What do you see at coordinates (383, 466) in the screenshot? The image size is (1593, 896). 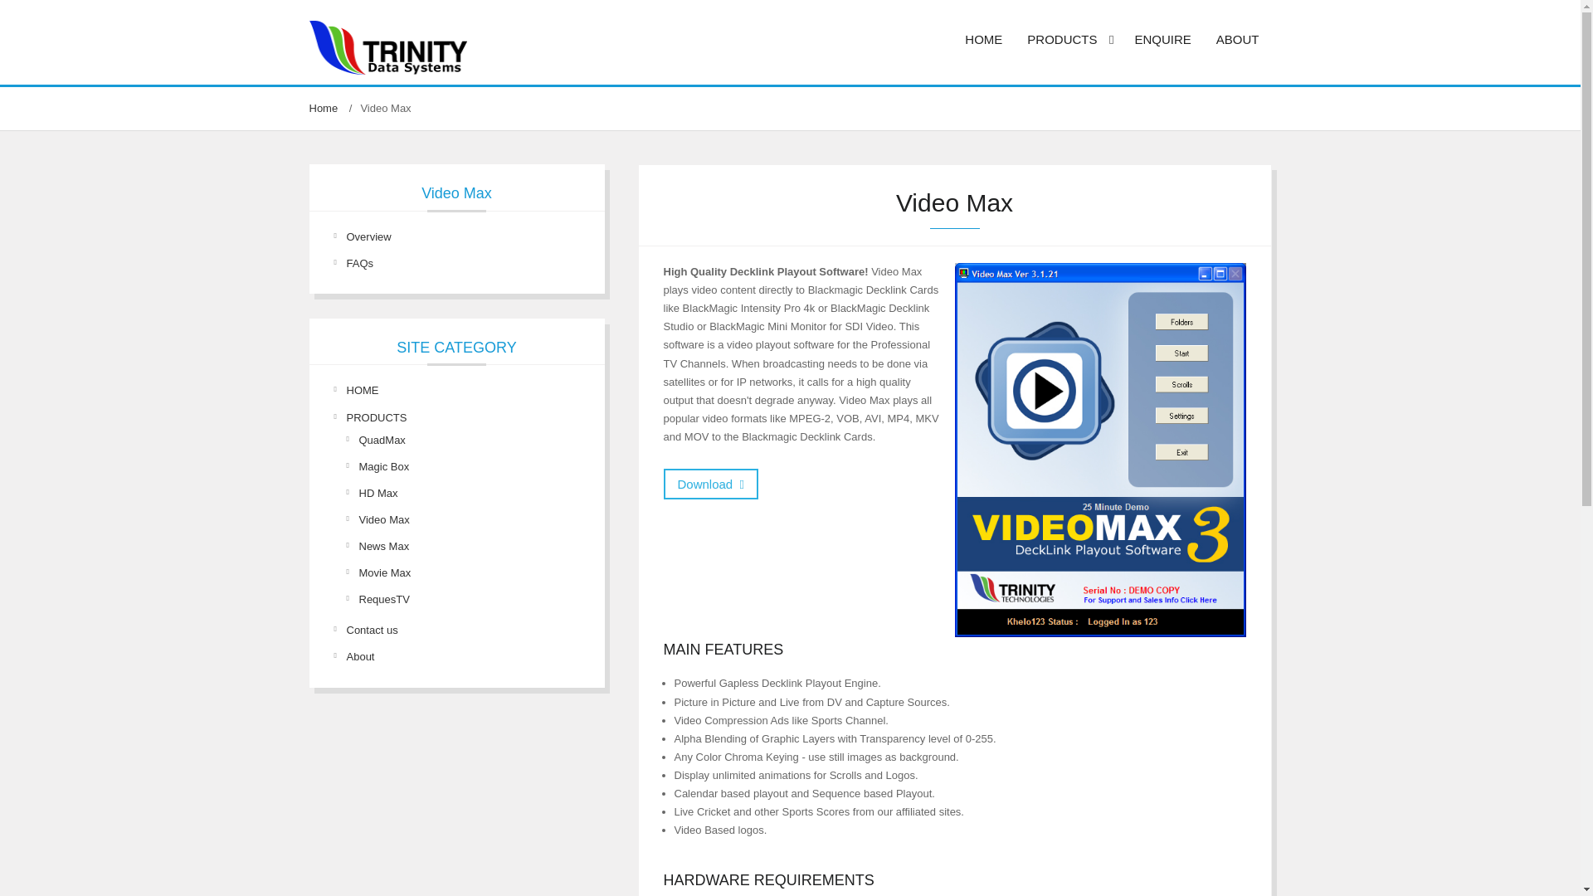 I see `Magic Box` at bounding box center [383, 466].